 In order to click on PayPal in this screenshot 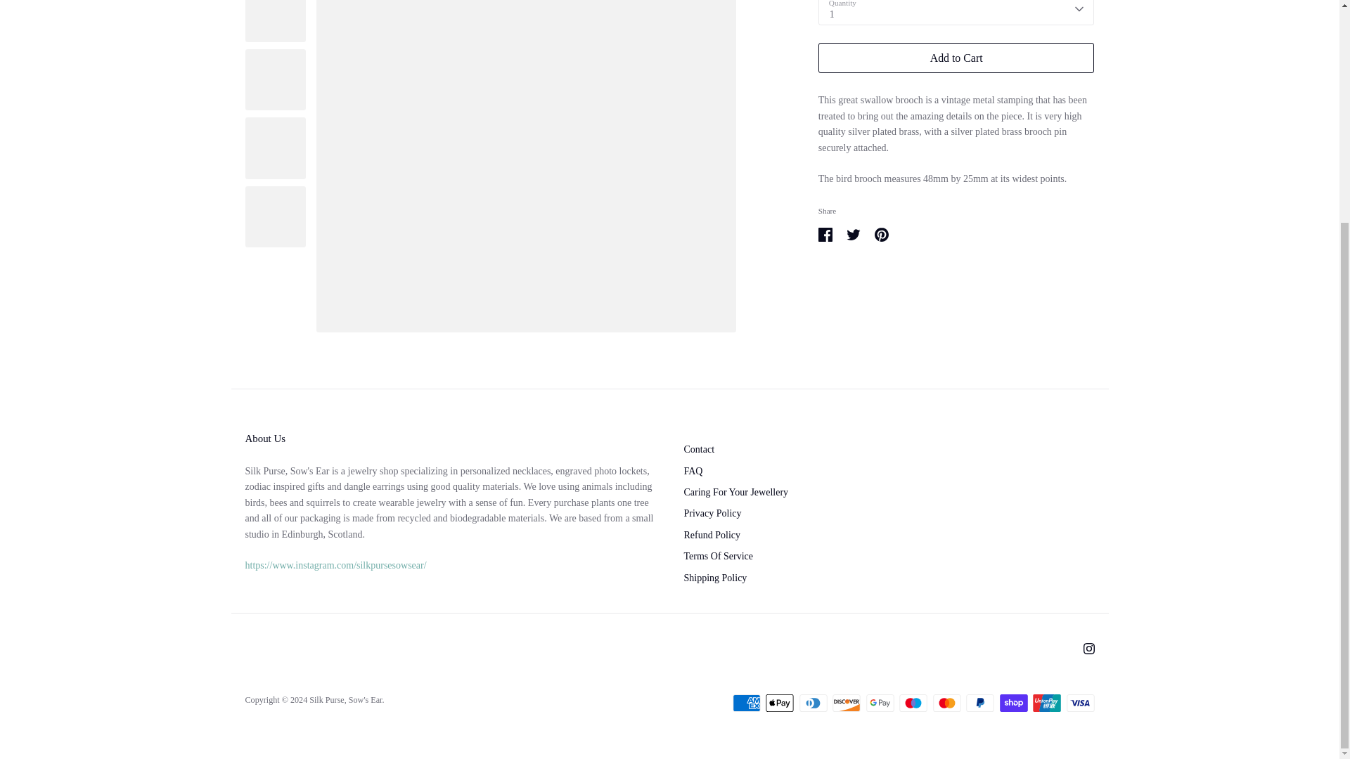, I will do `click(980, 703)`.